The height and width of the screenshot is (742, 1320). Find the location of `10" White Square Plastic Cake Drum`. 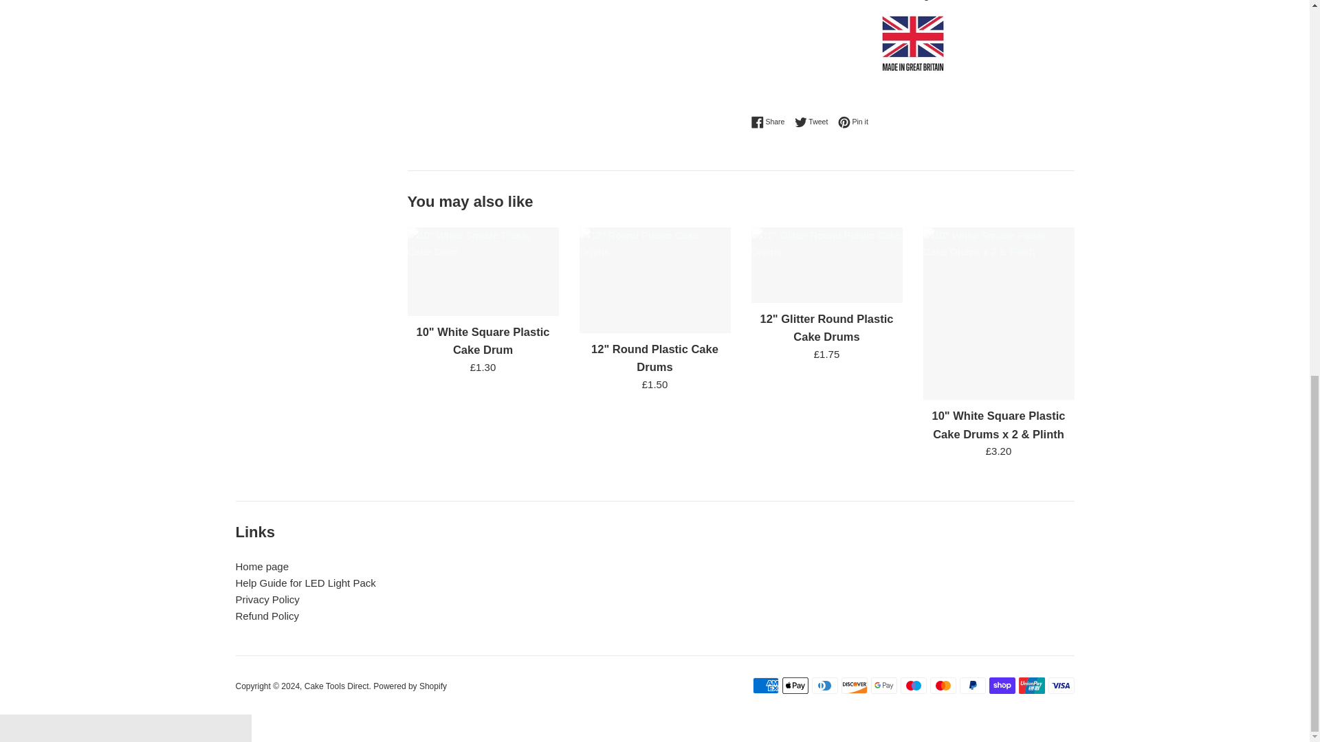

10" White Square Plastic Cake Drum is located at coordinates (483, 341).